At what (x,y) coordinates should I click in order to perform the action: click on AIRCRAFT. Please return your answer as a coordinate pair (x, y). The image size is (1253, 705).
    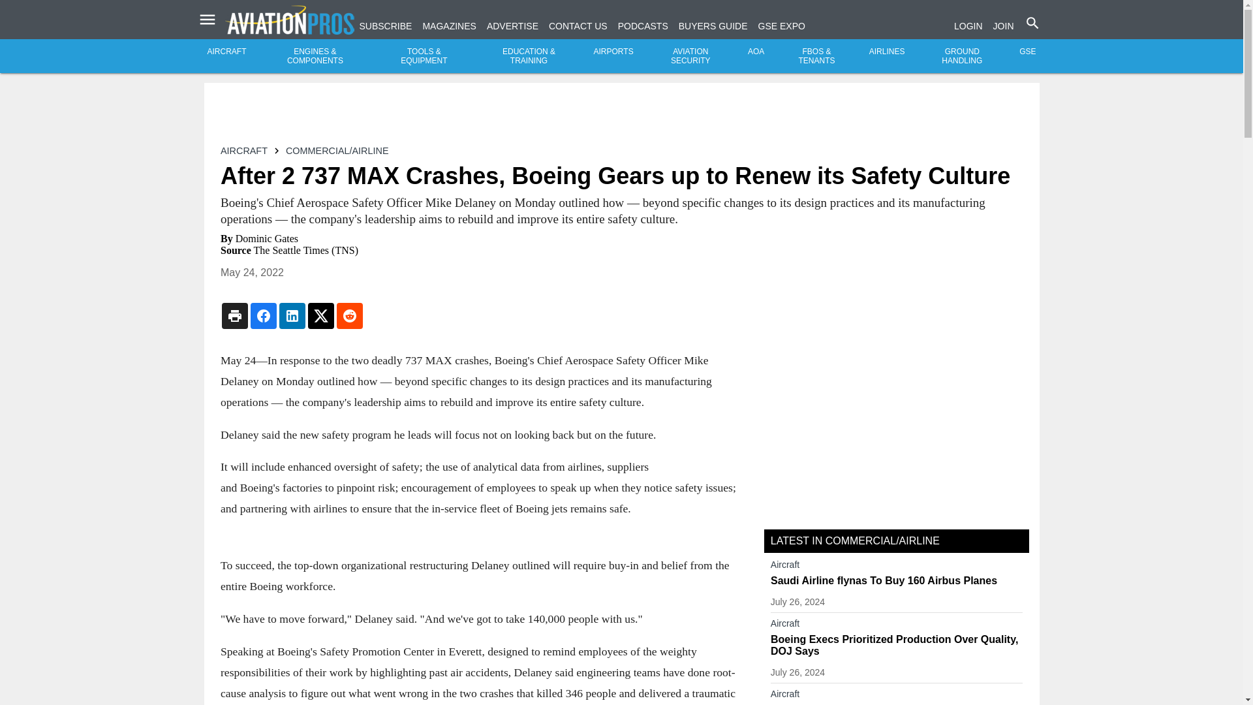
    Looking at the image, I should click on (227, 52).